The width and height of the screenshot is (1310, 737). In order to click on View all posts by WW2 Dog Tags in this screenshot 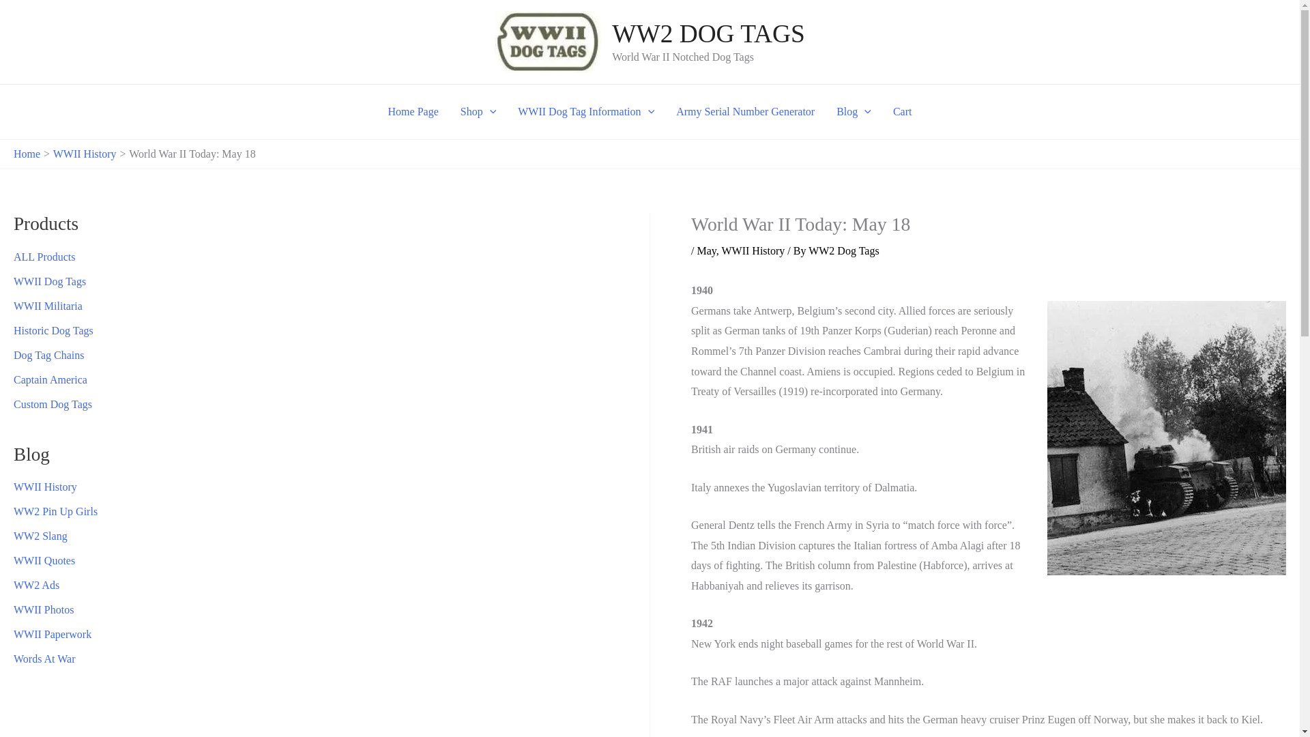, I will do `click(843, 250)`.